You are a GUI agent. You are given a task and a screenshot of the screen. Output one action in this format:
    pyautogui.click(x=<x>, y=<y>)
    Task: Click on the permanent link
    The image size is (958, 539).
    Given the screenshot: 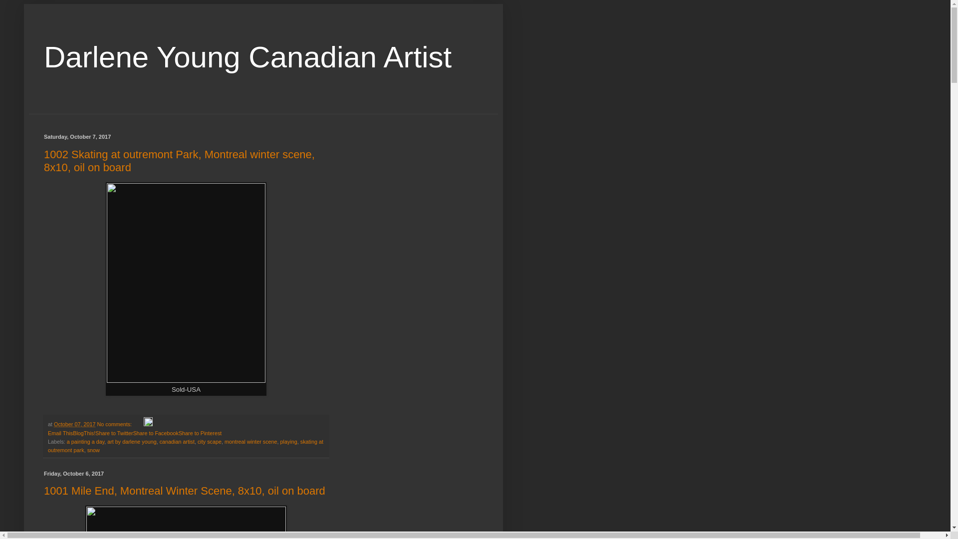 What is the action you would take?
    pyautogui.click(x=74, y=424)
    